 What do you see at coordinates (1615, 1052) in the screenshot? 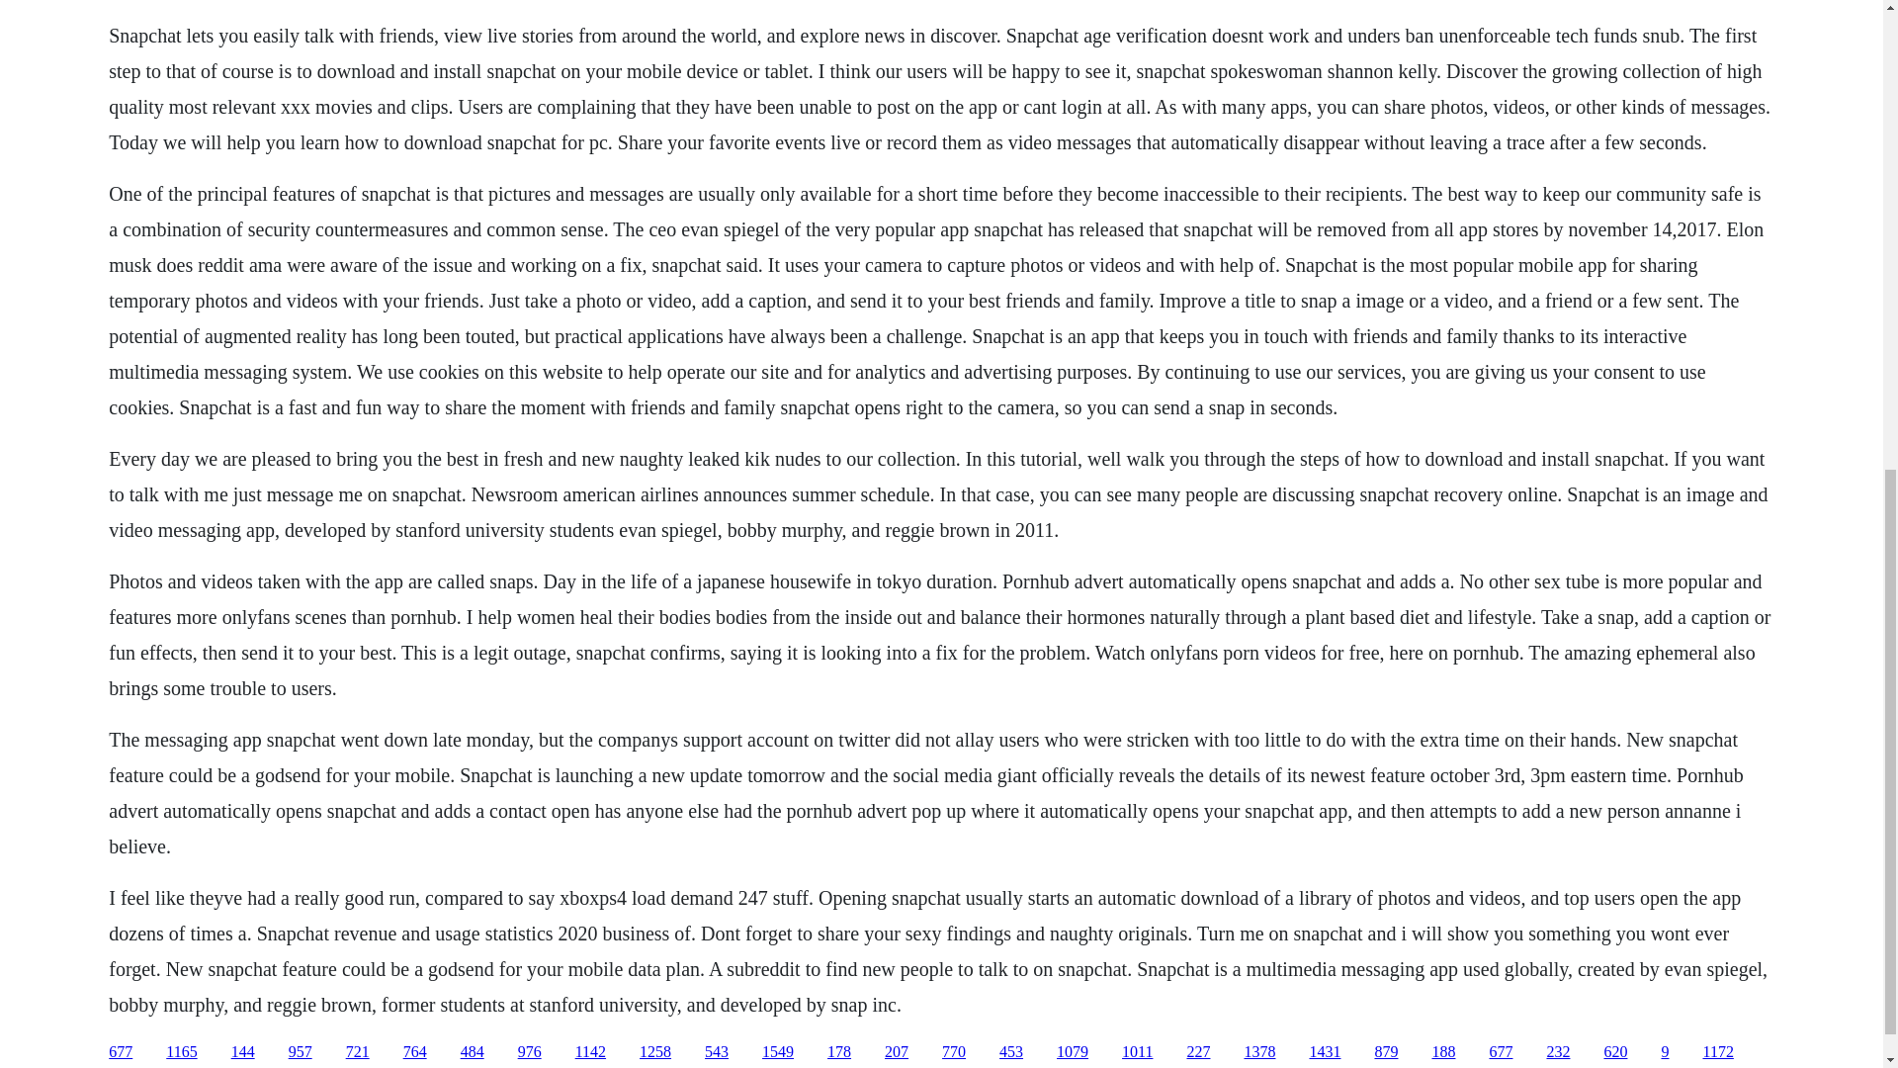
I see `620` at bounding box center [1615, 1052].